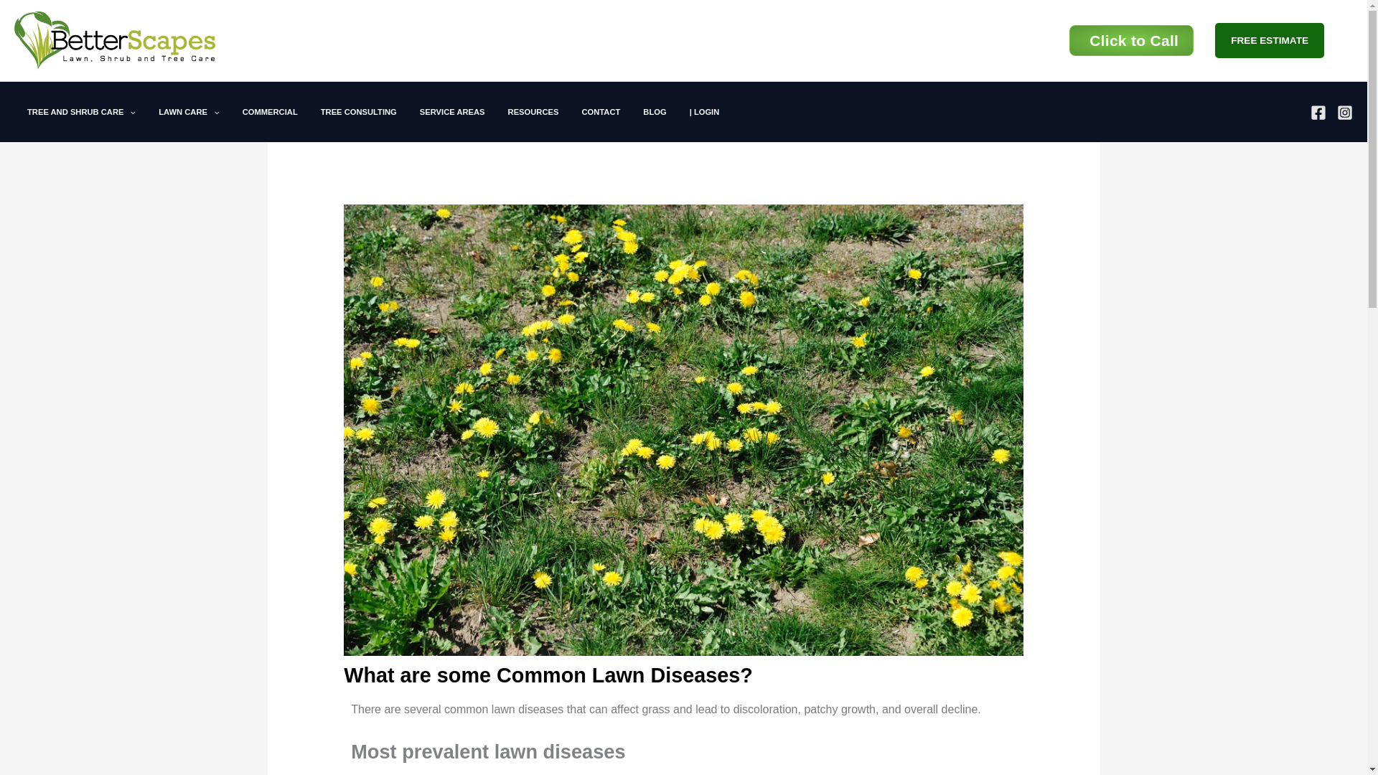 This screenshot has width=1378, height=775. I want to click on FREE ESTIMATE, so click(1284, 40).